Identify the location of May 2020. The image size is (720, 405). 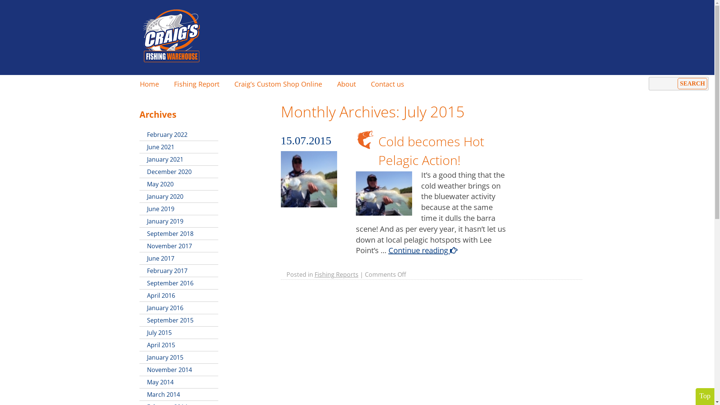
(179, 184).